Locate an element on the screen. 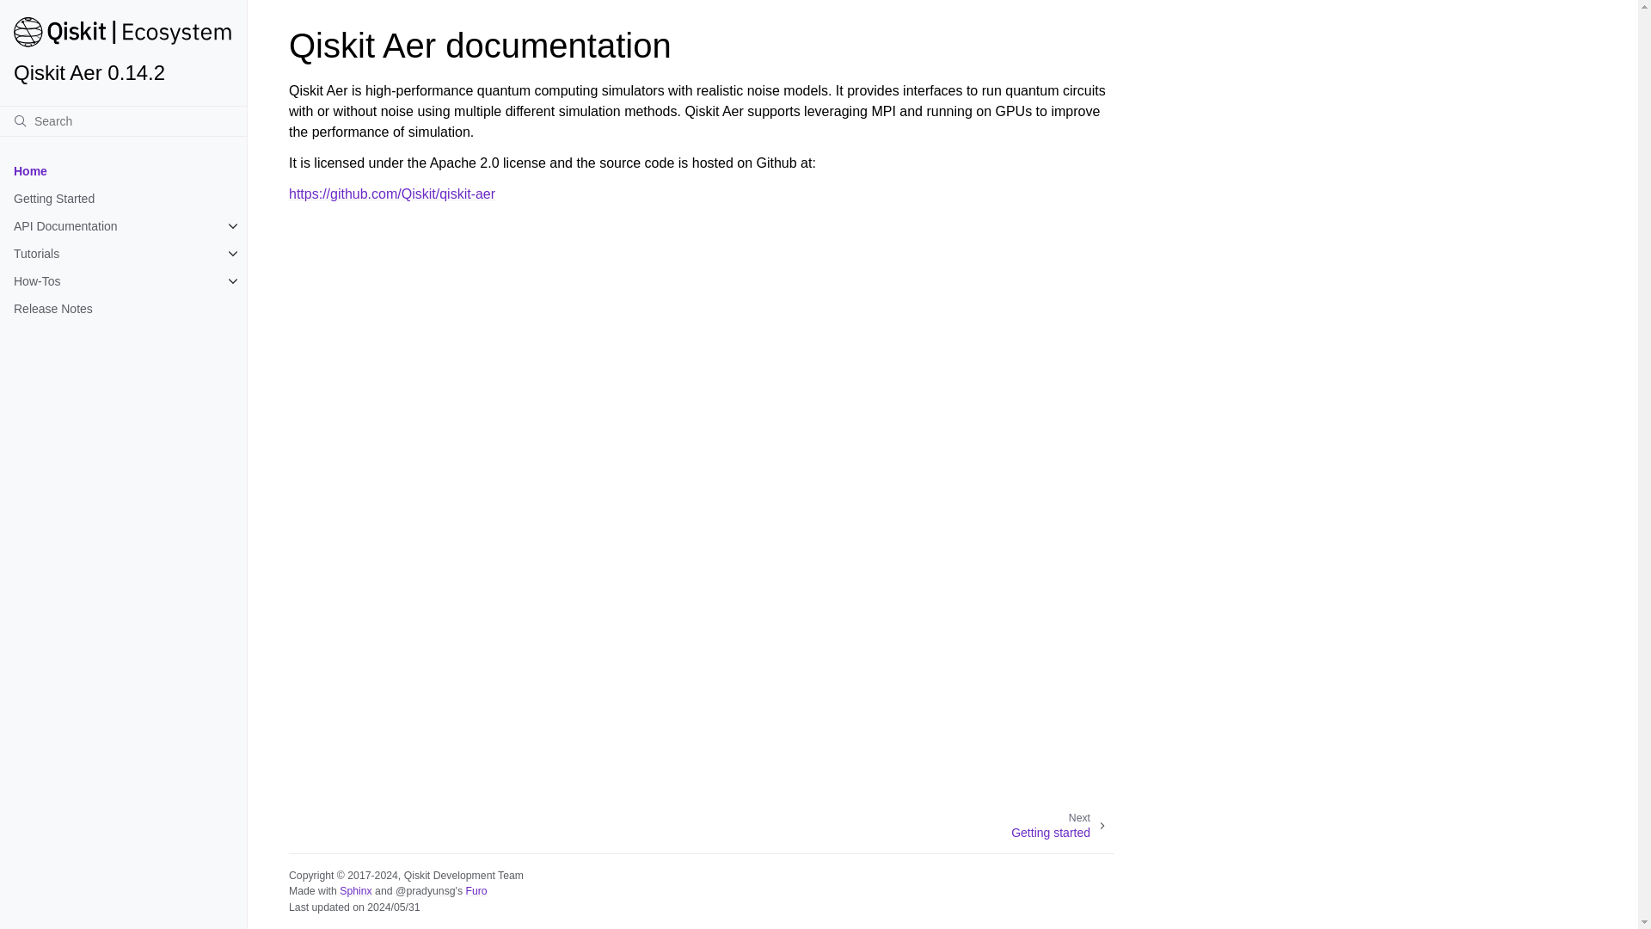  API Documentation is located at coordinates (123, 225).